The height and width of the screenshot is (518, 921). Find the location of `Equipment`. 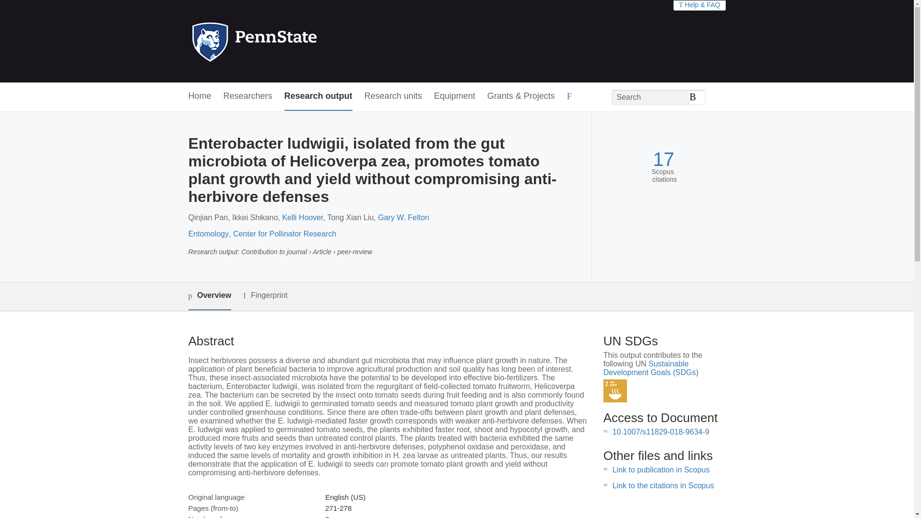

Equipment is located at coordinates (454, 96).